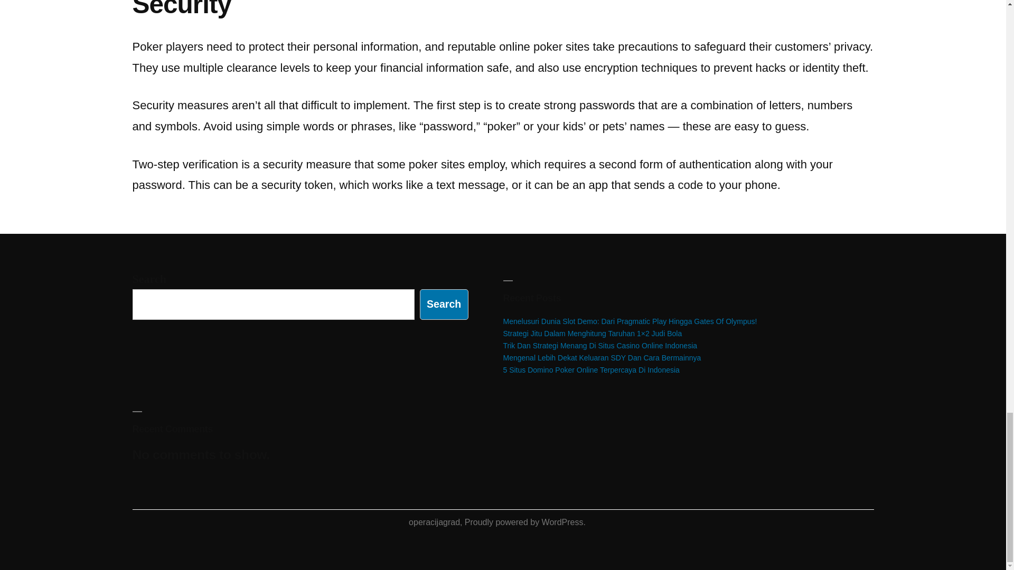 This screenshot has width=1014, height=570. What do you see at coordinates (602, 357) in the screenshot?
I see `Mengenal Lebih Dekat Keluaran SDY Dan Cara Bermainnya` at bounding box center [602, 357].